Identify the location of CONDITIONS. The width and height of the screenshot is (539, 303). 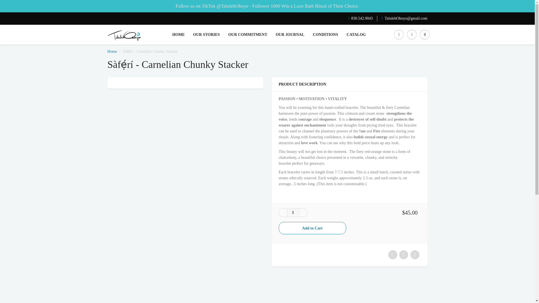
(325, 35).